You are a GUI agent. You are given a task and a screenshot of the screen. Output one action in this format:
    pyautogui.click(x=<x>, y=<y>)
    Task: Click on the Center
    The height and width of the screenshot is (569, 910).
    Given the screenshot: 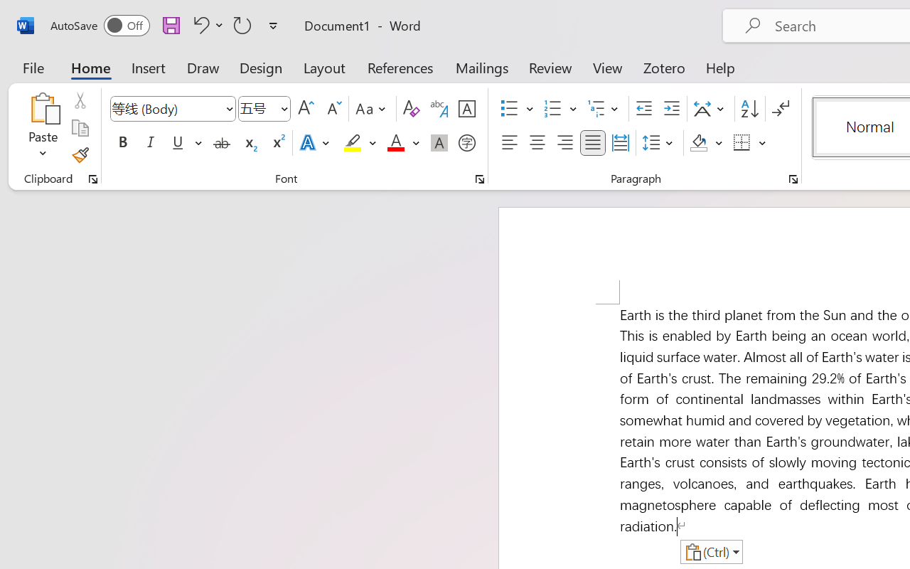 What is the action you would take?
    pyautogui.click(x=537, y=143)
    